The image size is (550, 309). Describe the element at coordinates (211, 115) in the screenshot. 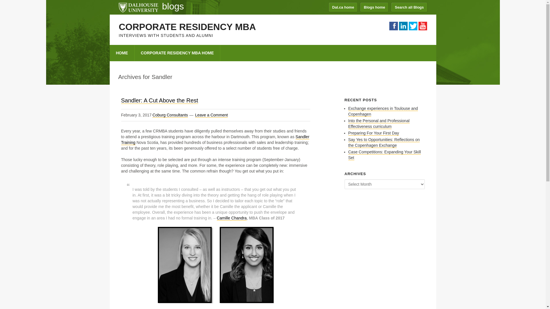

I see `Leave a Comment` at that location.